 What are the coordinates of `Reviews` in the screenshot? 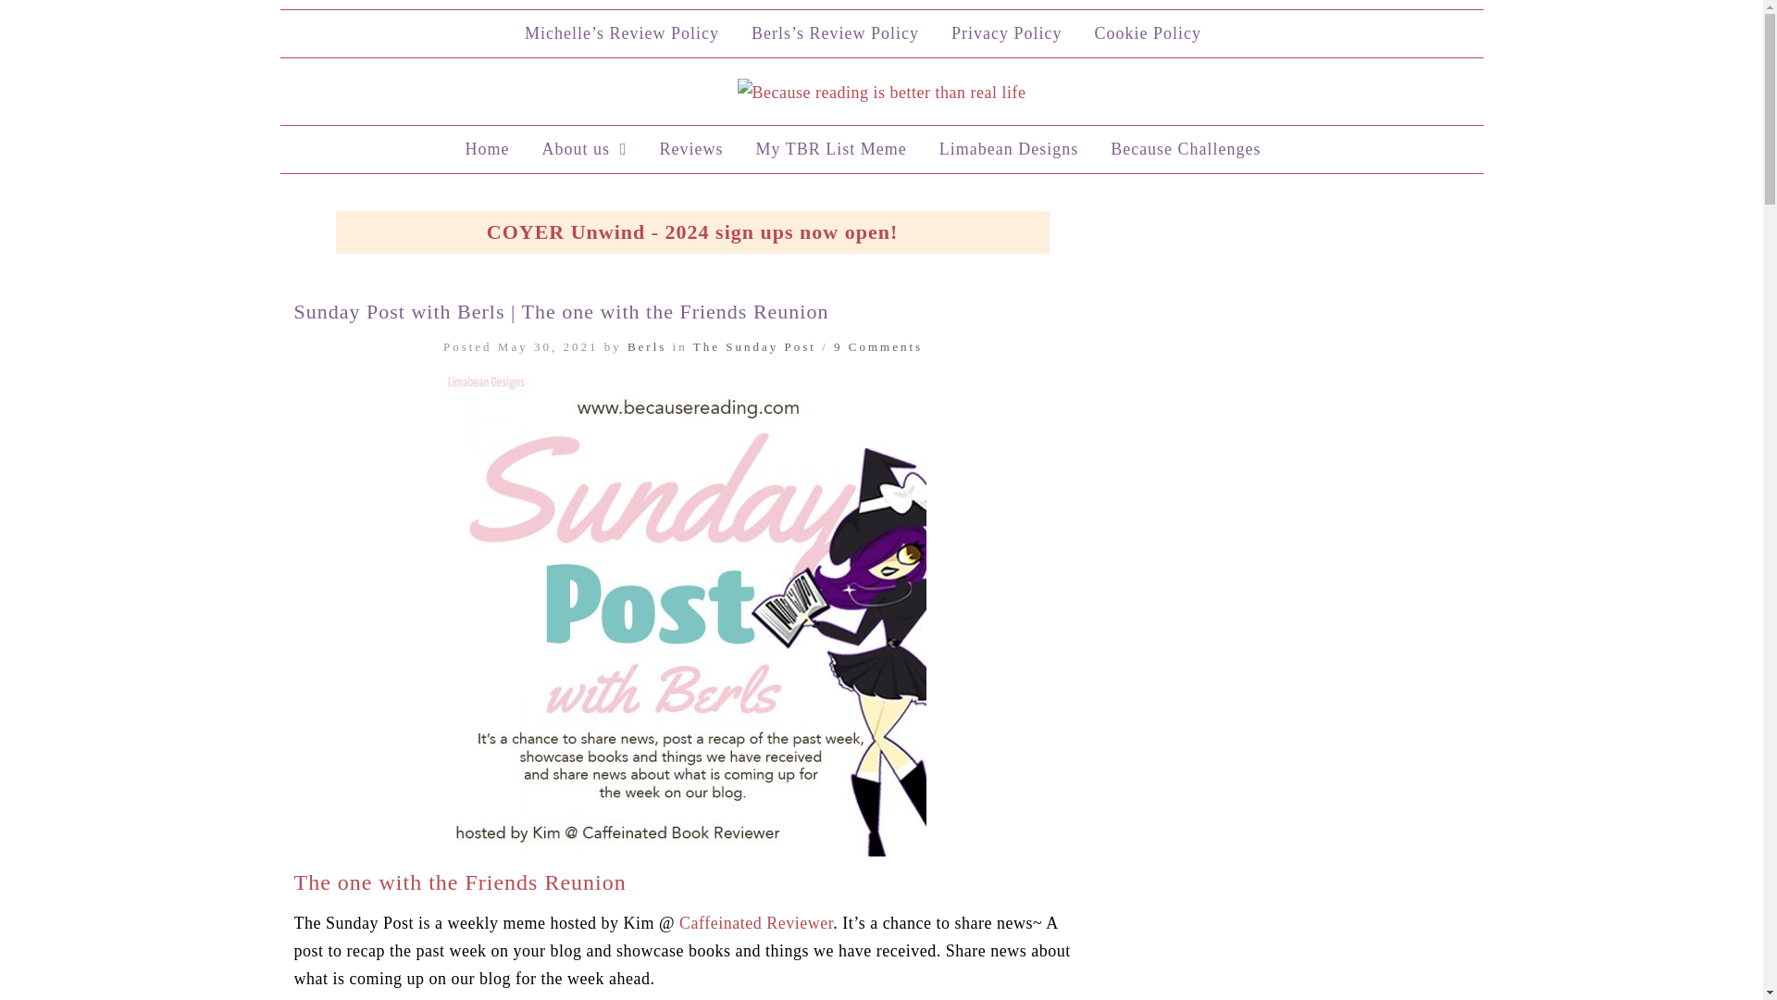 It's located at (690, 149).